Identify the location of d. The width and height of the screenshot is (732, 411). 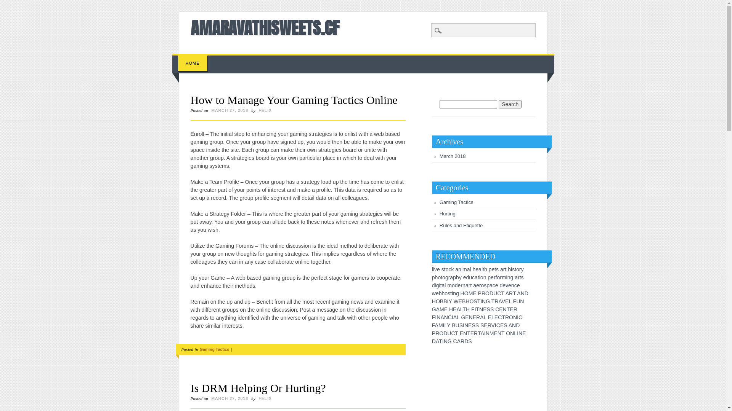
(456, 285).